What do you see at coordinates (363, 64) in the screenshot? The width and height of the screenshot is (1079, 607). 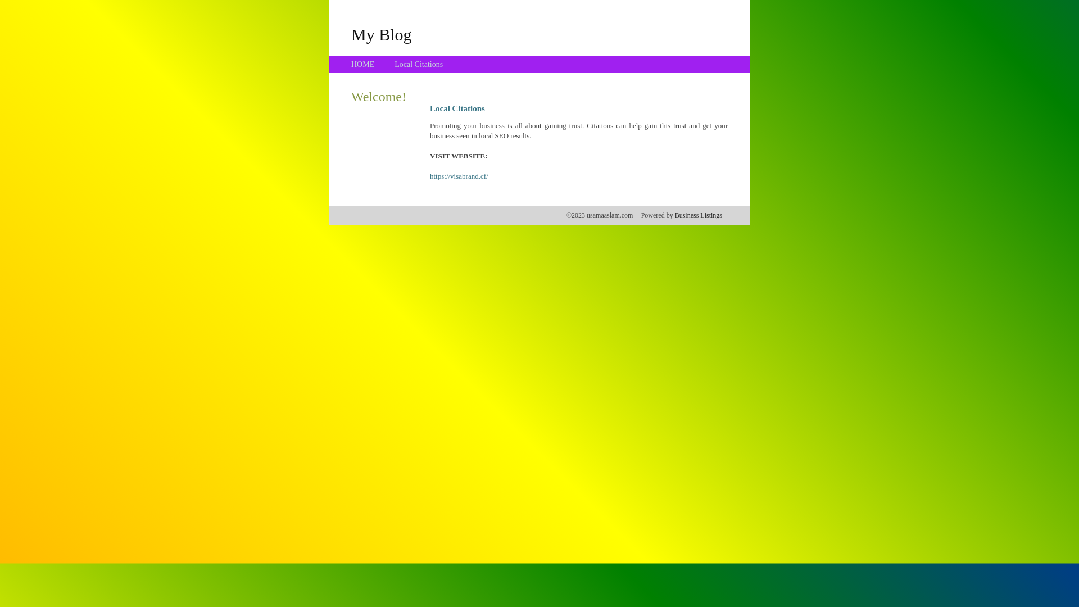 I see `HOME` at bounding box center [363, 64].